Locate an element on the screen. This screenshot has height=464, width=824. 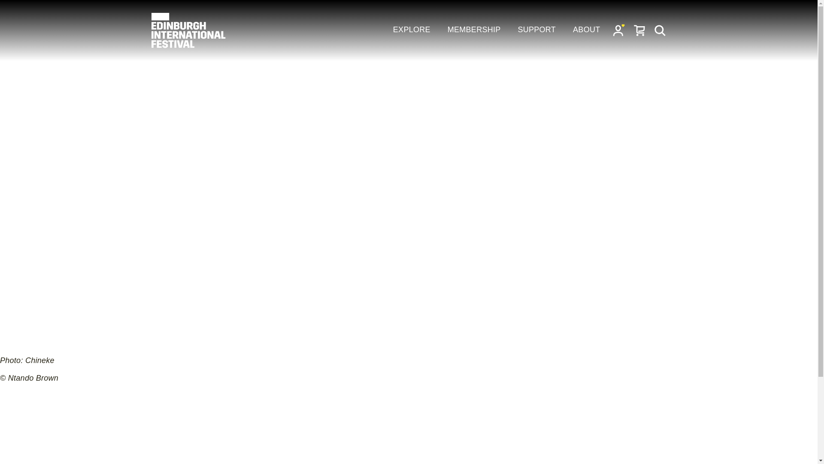
MEMBERSHIP is located at coordinates (474, 30).